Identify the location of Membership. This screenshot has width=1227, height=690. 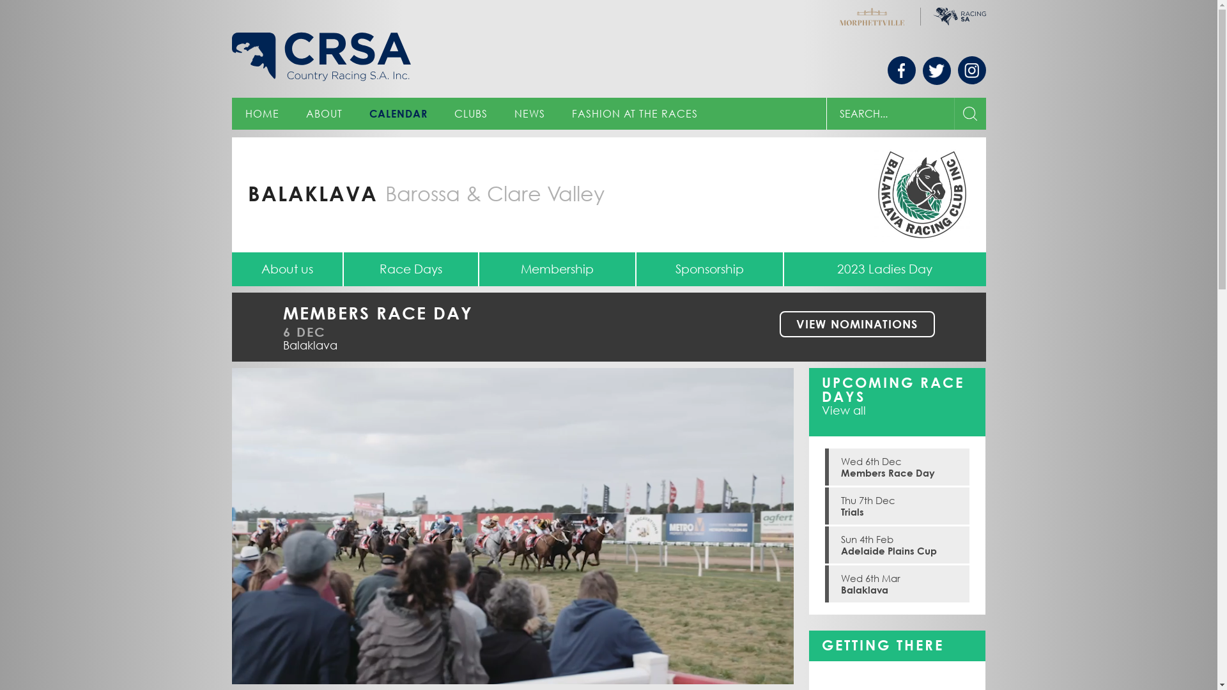
(557, 270).